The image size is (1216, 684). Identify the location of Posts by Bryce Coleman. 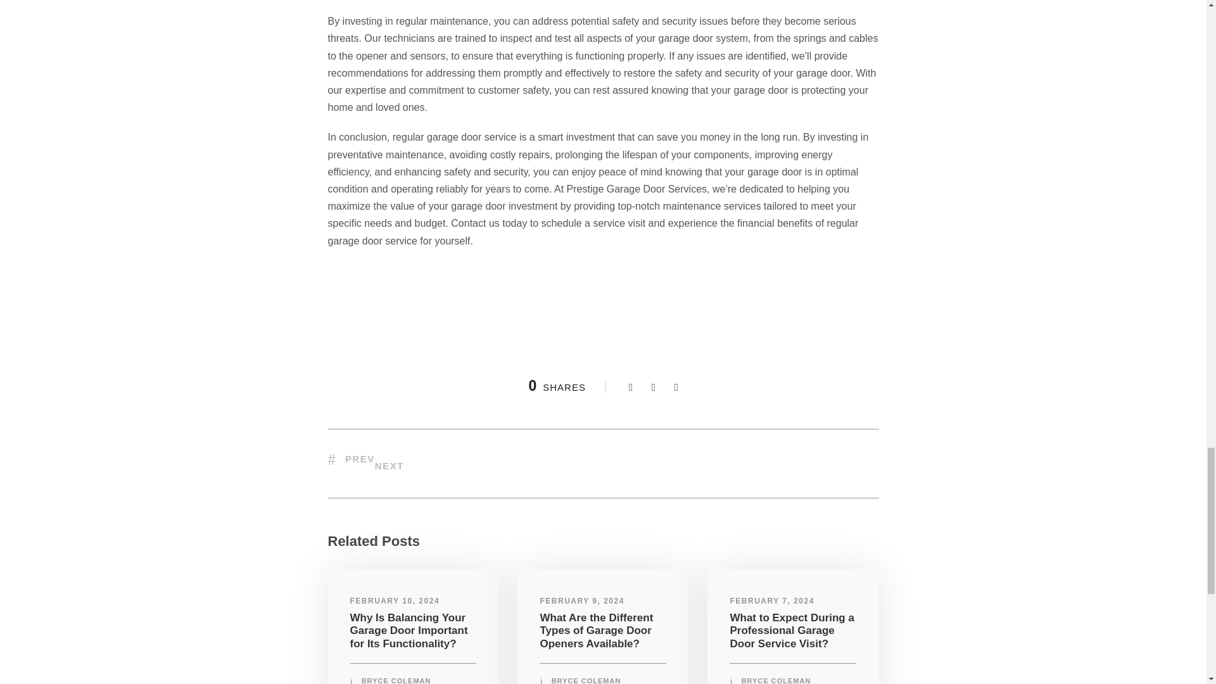
(586, 680).